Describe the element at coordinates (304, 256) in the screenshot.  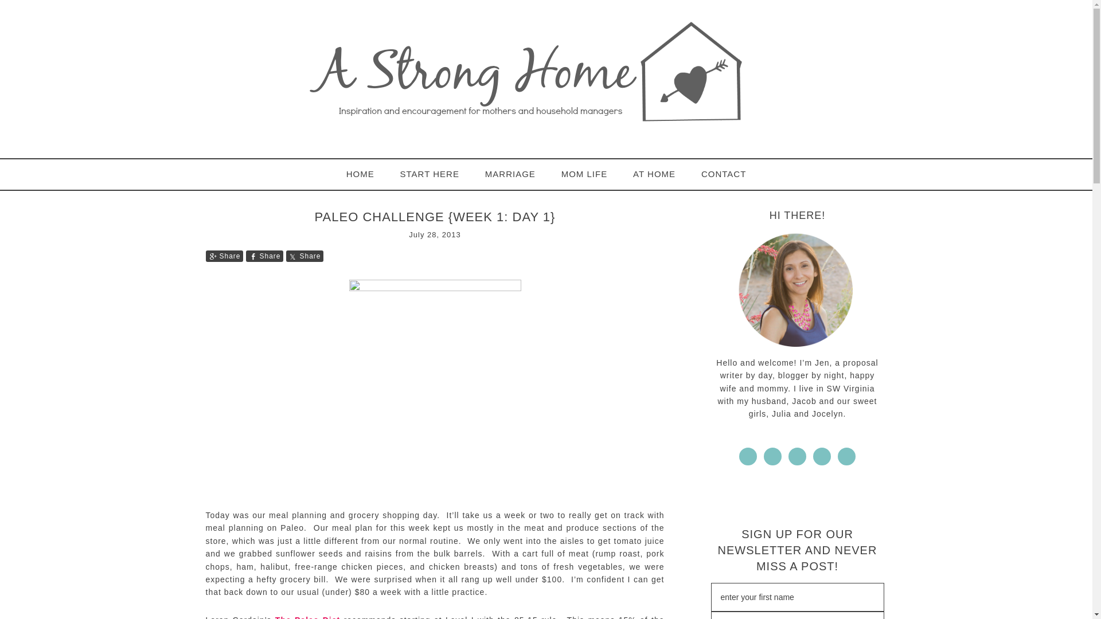
I see `Share` at that location.